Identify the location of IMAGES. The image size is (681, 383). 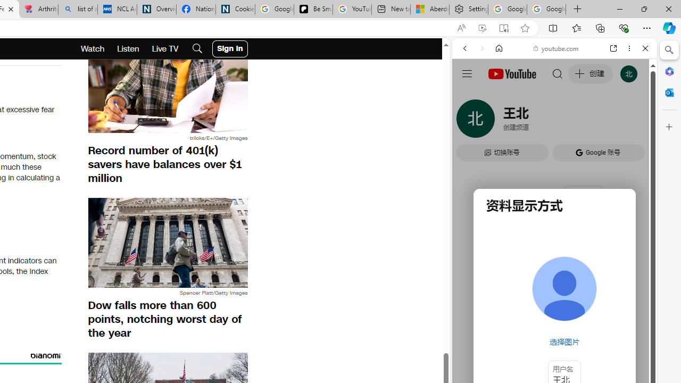
(500, 121).